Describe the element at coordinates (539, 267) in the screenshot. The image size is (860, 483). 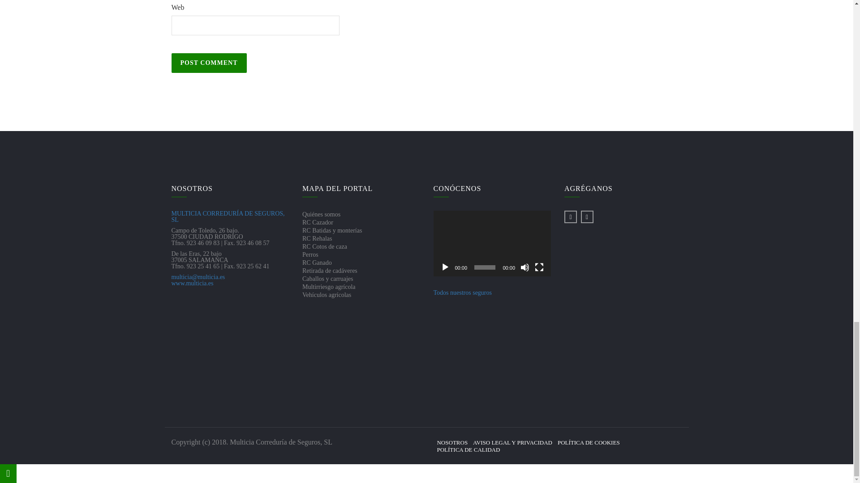
I see `Pantalla completa` at that location.